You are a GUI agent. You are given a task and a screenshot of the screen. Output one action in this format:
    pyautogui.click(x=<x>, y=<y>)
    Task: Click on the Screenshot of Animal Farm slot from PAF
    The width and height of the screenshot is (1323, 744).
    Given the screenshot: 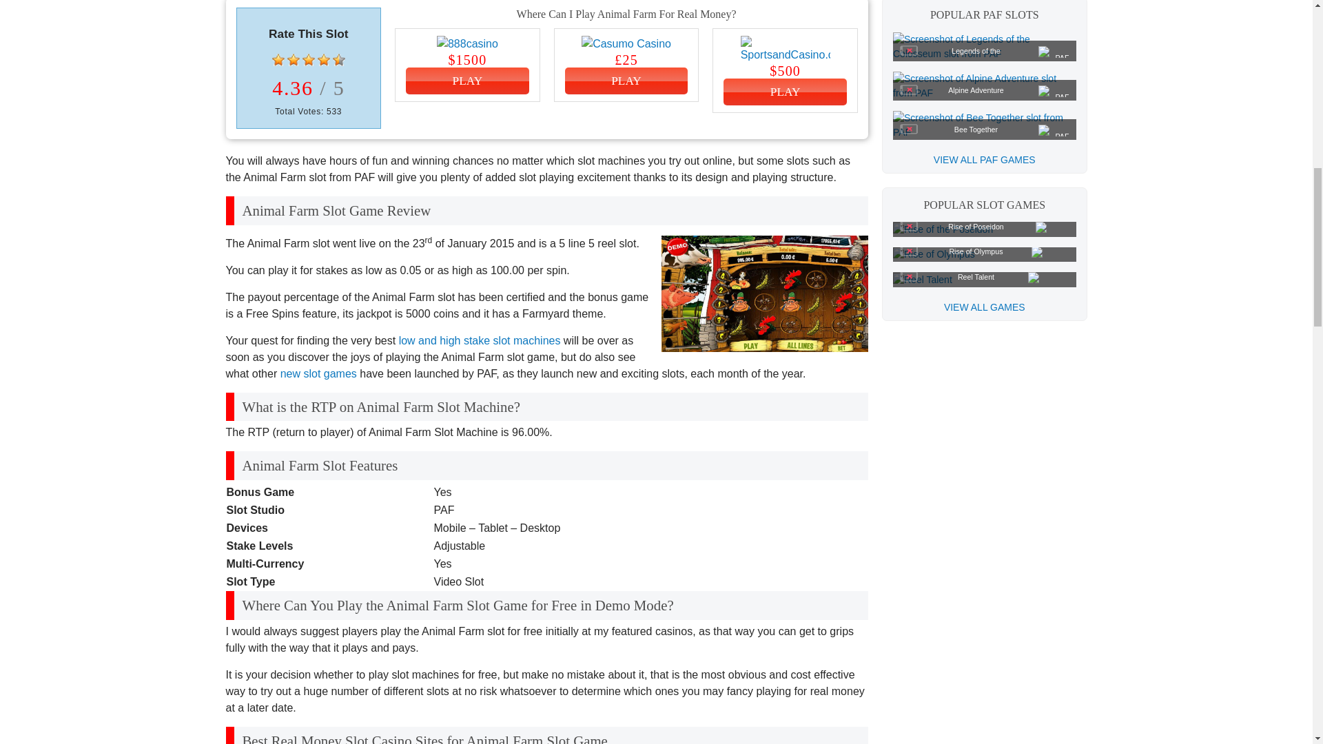 What is the action you would take?
    pyautogui.click(x=765, y=293)
    